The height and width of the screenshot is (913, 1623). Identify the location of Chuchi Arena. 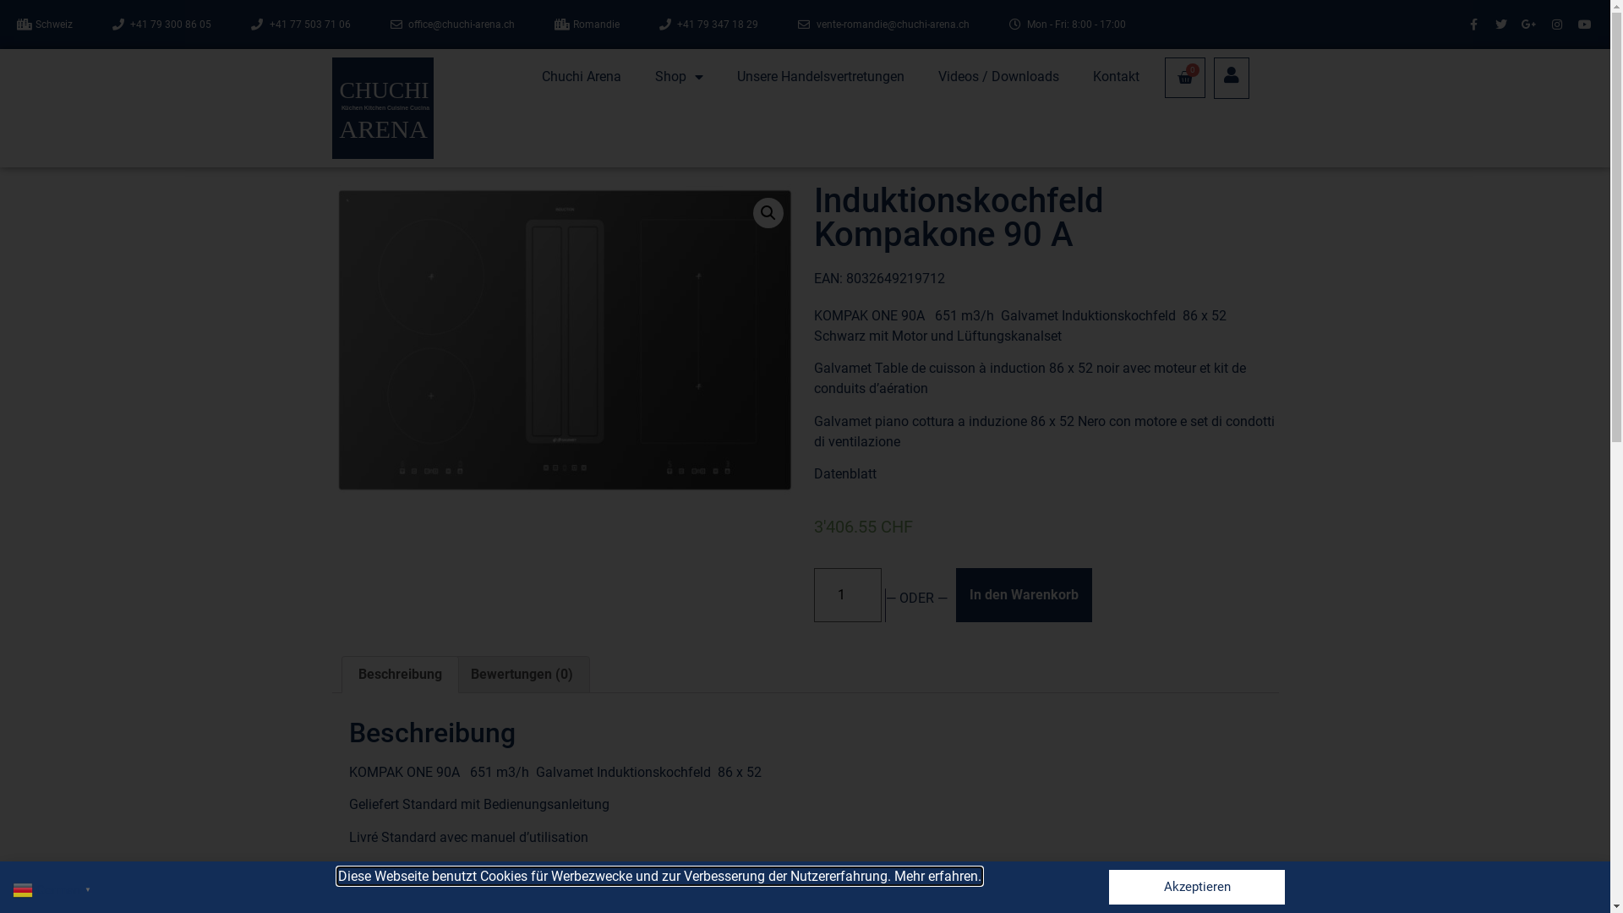
(581, 77).